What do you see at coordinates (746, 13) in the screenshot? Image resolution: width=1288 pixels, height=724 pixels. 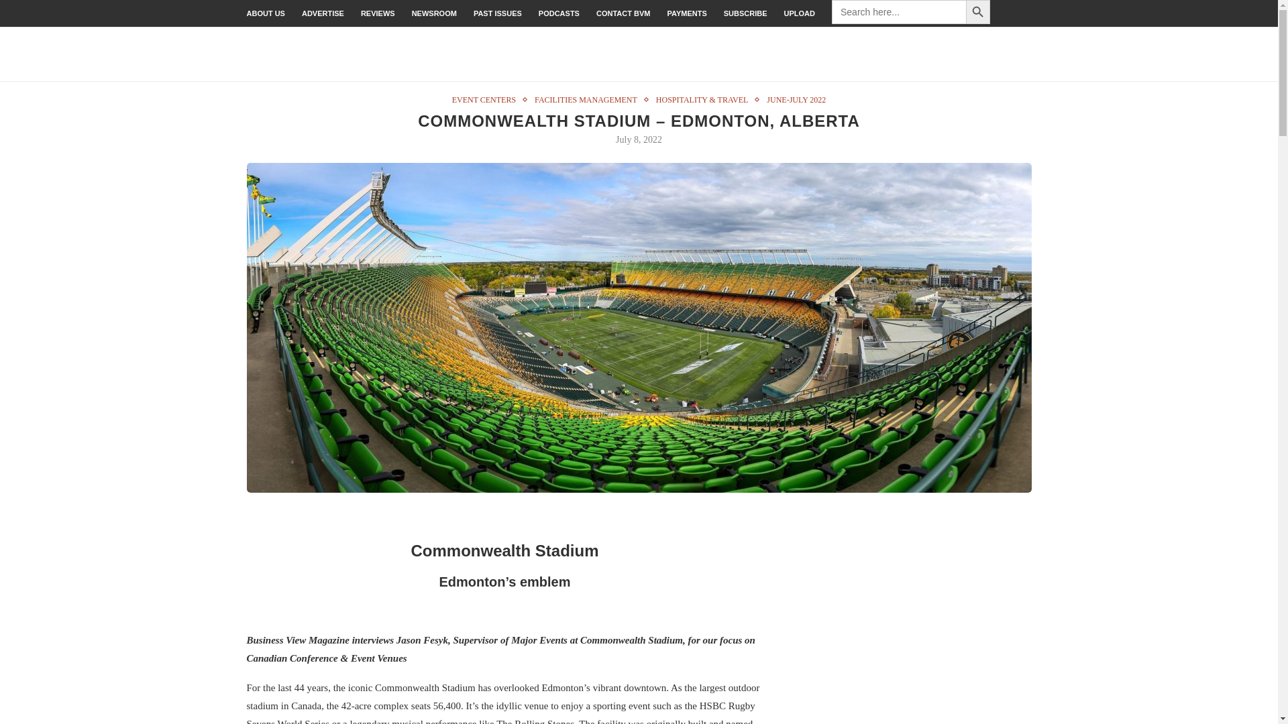 I see `Subscribe` at bounding box center [746, 13].